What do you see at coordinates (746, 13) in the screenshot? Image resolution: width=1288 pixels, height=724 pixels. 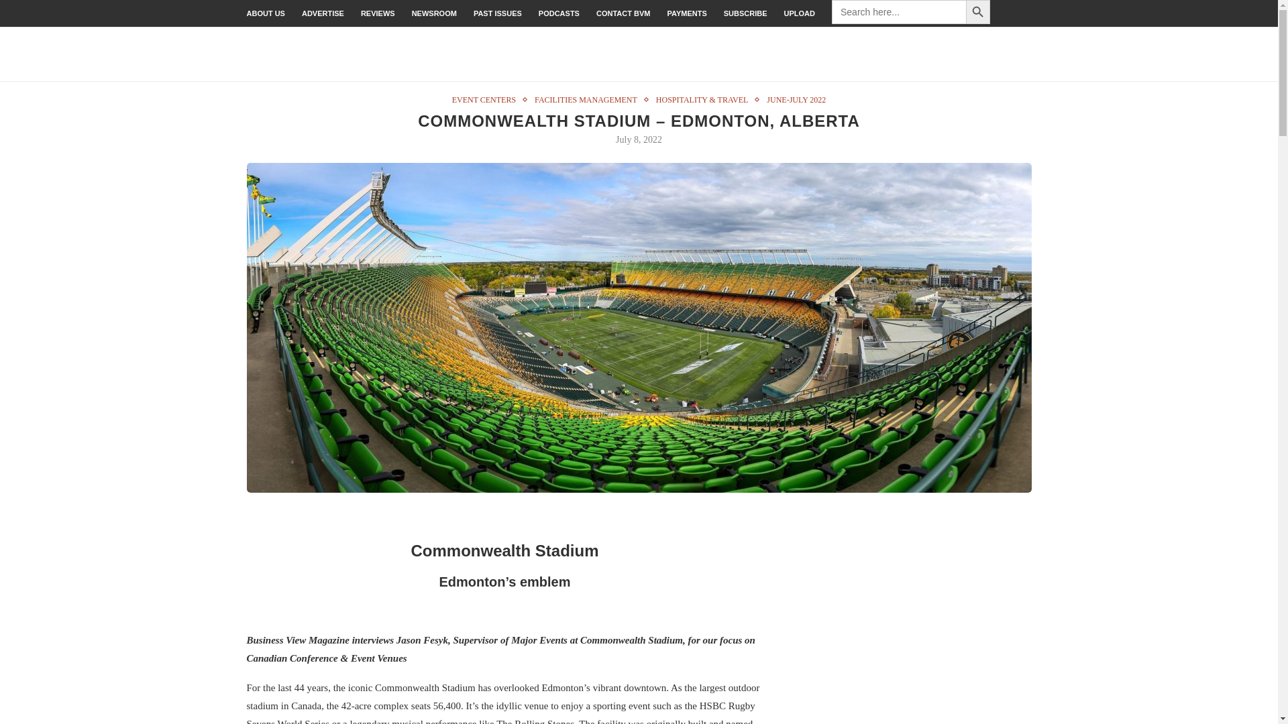 I see `Subscribe` at bounding box center [746, 13].